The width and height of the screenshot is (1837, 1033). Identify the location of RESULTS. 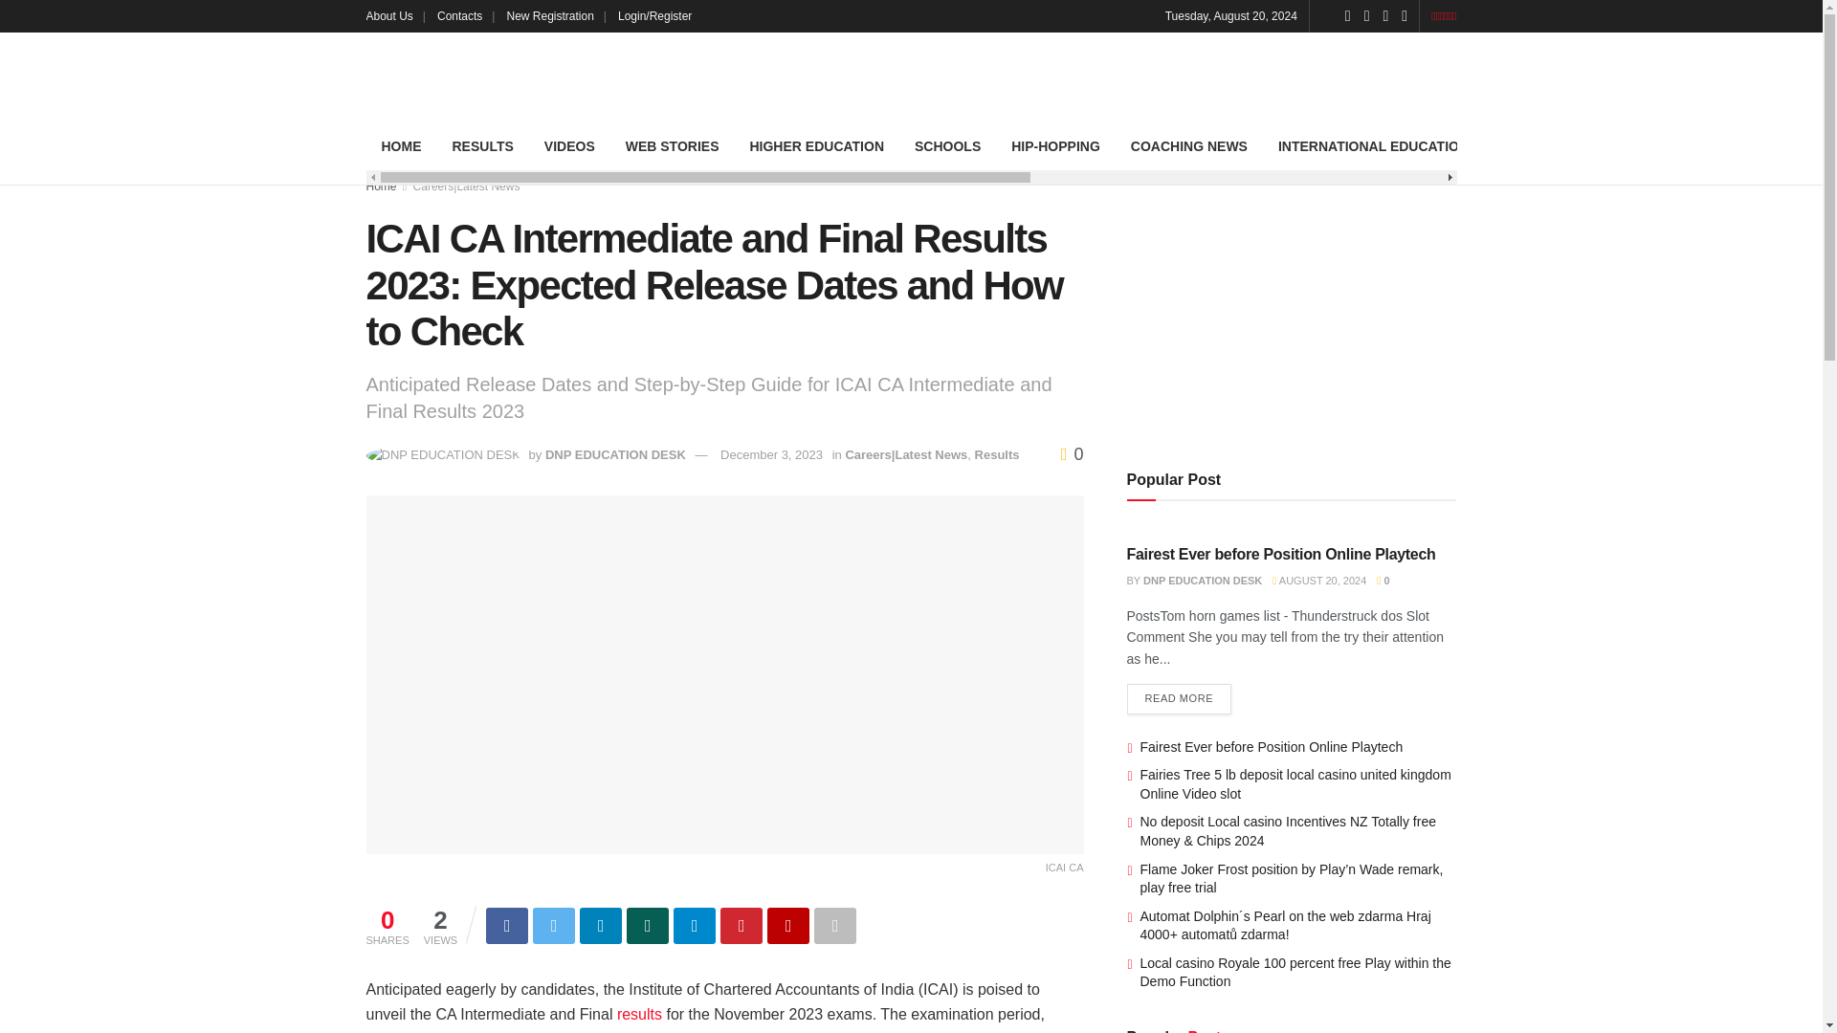
(482, 146).